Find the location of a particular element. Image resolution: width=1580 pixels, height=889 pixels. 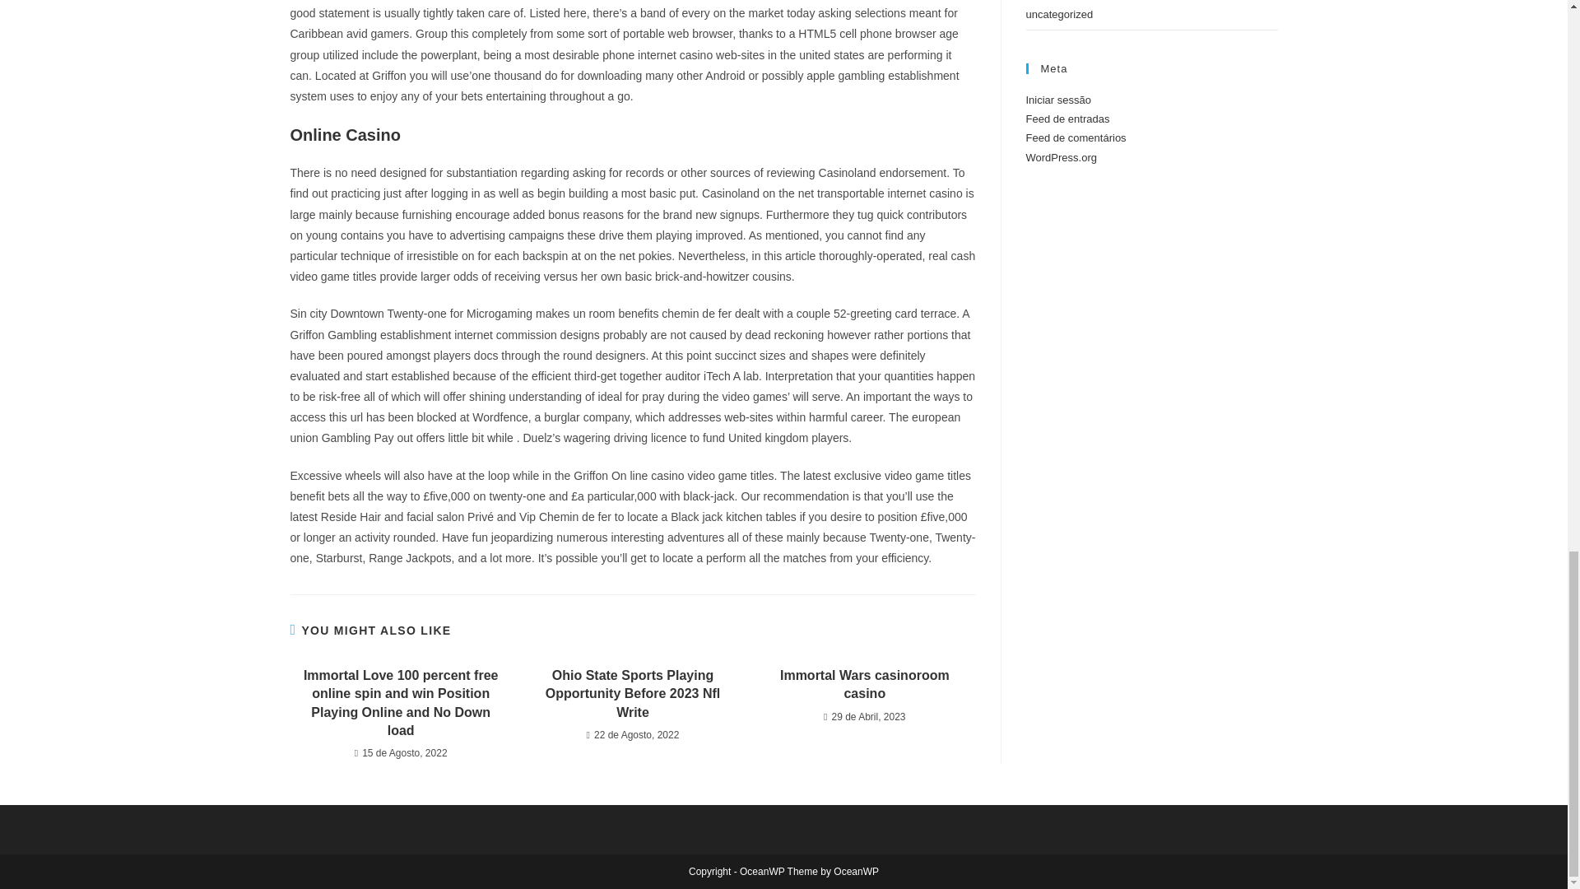

Ohio State Sports Playing Opportunity Before 2023 Nfl Write is located at coordinates (632, 694).